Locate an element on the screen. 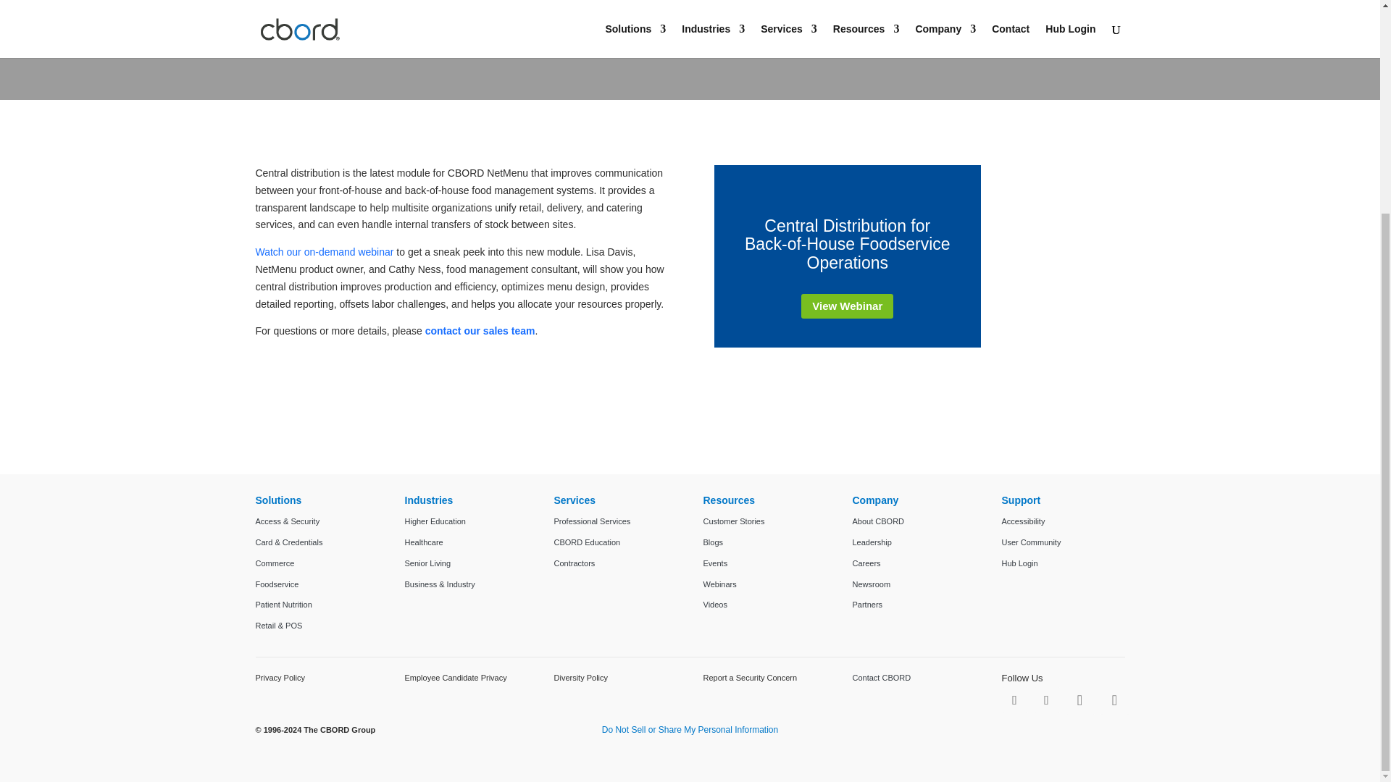 This screenshot has height=782, width=1391. Follow on LinkedIn is located at coordinates (1079, 700).